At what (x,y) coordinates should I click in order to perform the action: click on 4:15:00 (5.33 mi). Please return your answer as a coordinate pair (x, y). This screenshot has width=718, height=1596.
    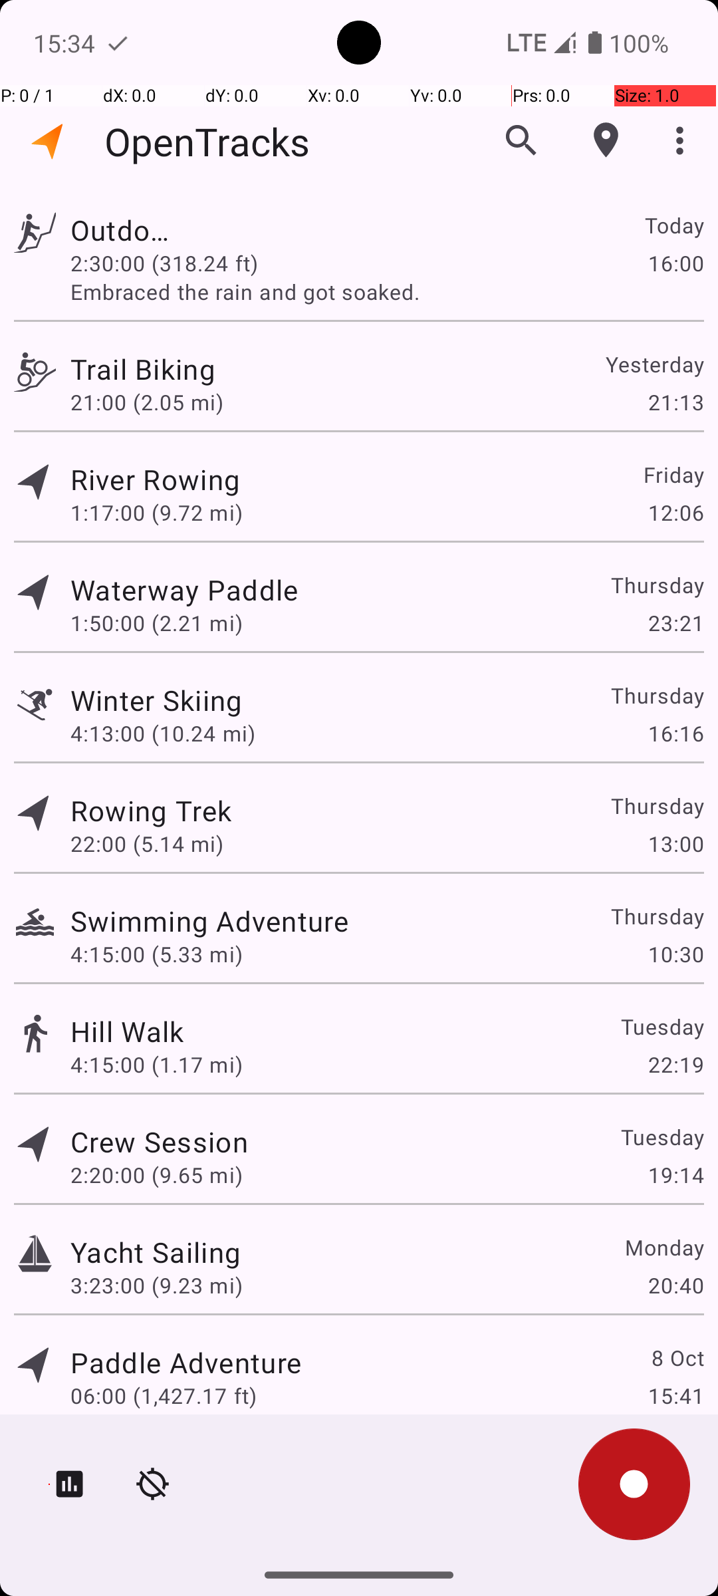
    Looking at the image, I should click on (157, 954).